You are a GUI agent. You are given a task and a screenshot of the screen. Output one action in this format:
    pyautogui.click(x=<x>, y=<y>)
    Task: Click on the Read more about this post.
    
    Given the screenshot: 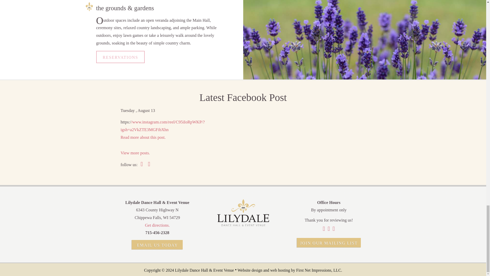 What is the action you would take?
    pyautogui.click(x=143, y=137)
    